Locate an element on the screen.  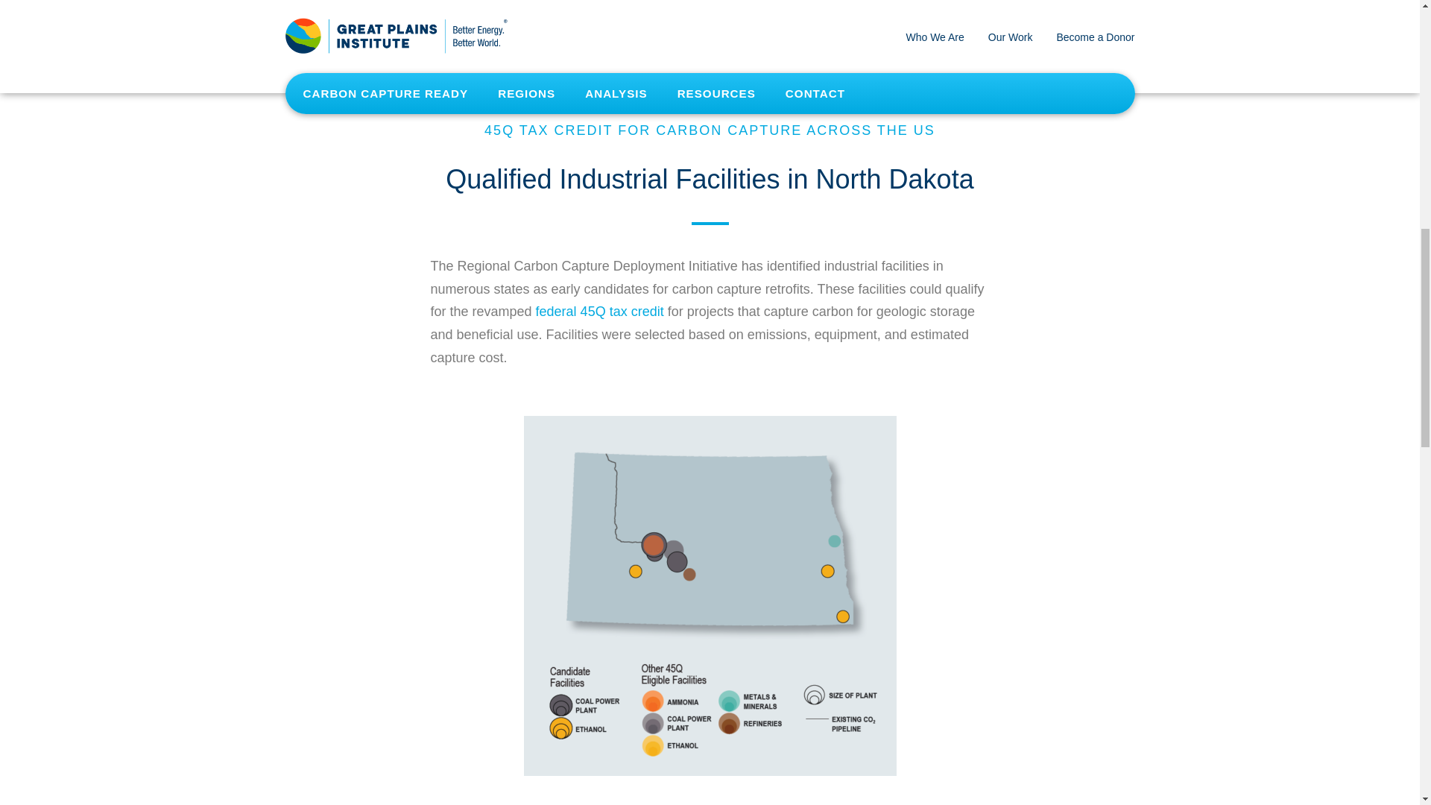
Download North Dakota Fact Sheet is located at coordinates (561, 2).